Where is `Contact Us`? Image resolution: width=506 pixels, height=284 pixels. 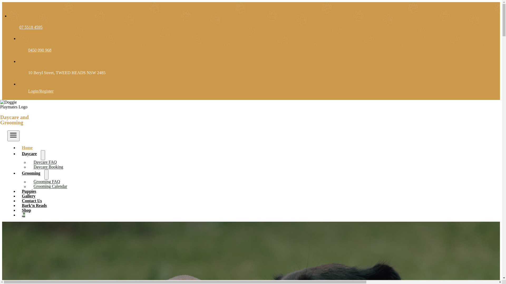 Contact Us is located at coordinates (32, 201).